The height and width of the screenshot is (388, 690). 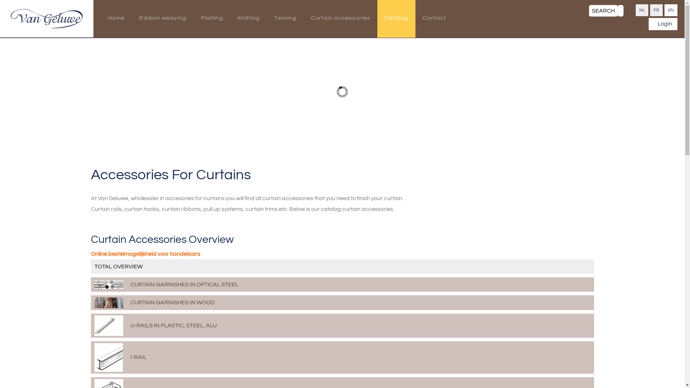 I want to click on Twining, so click(x=285, y=19).